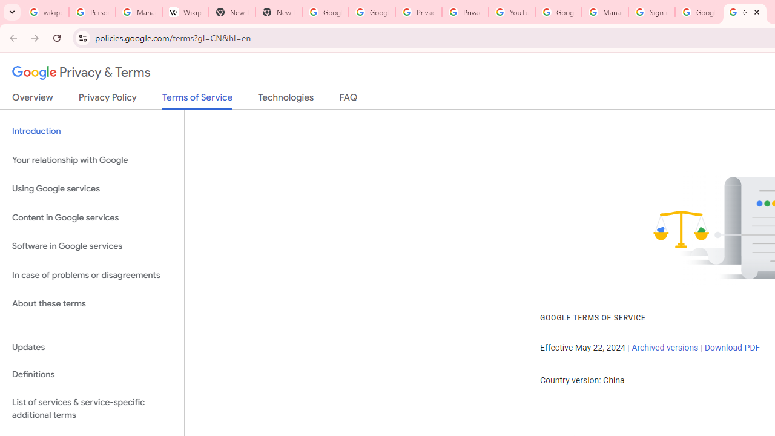 The height and width of the screenshot is (436, 775). What do you see at coordinates (81, 73) in the screenshot?
I see `Privacy & Terms` at bounding box center [81, 73].